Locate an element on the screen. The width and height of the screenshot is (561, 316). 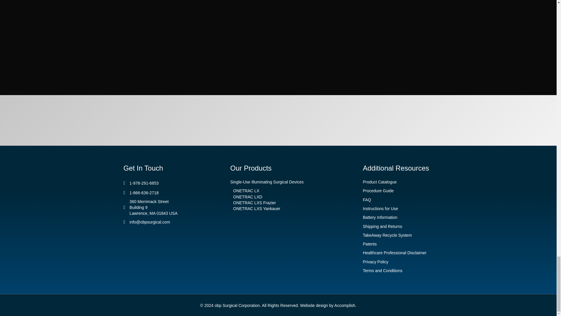
ONETRAC LXD is located at coordinates (248, 197).